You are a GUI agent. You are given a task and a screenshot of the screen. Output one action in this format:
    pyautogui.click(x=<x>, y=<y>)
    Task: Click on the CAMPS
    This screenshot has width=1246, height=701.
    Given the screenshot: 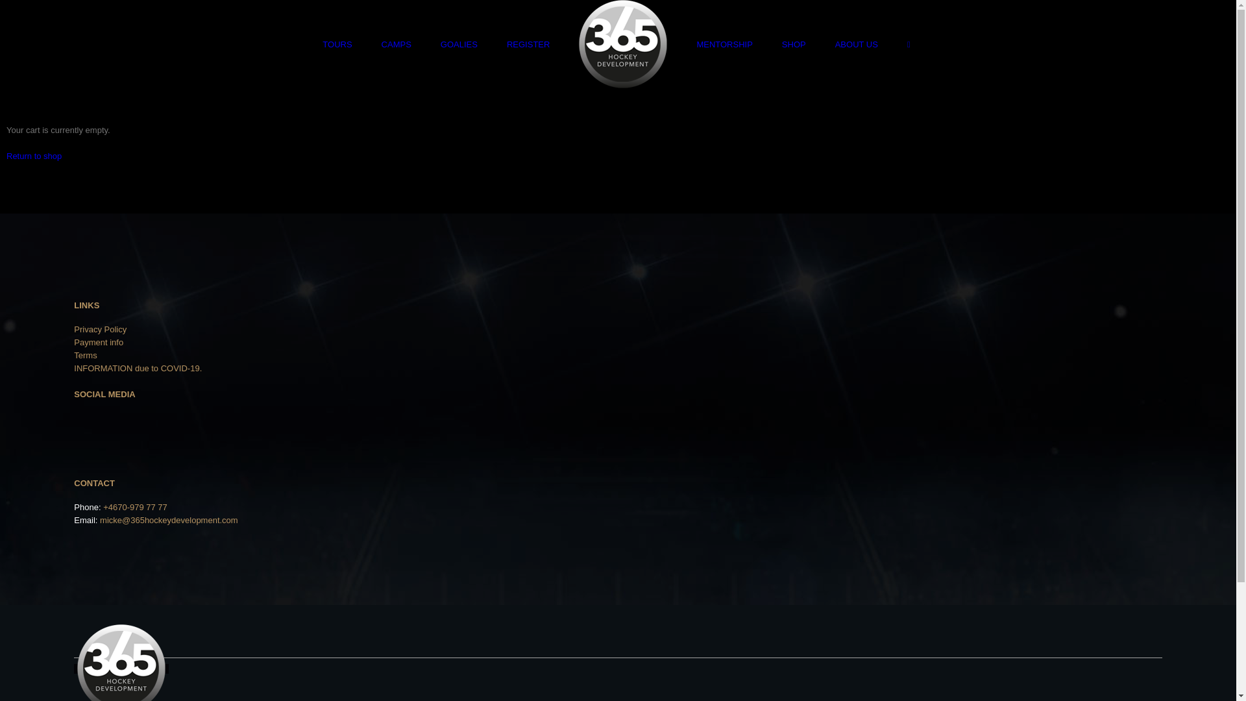 What is the action you would take?
    pyautogui.click(x=397, y=44)
    